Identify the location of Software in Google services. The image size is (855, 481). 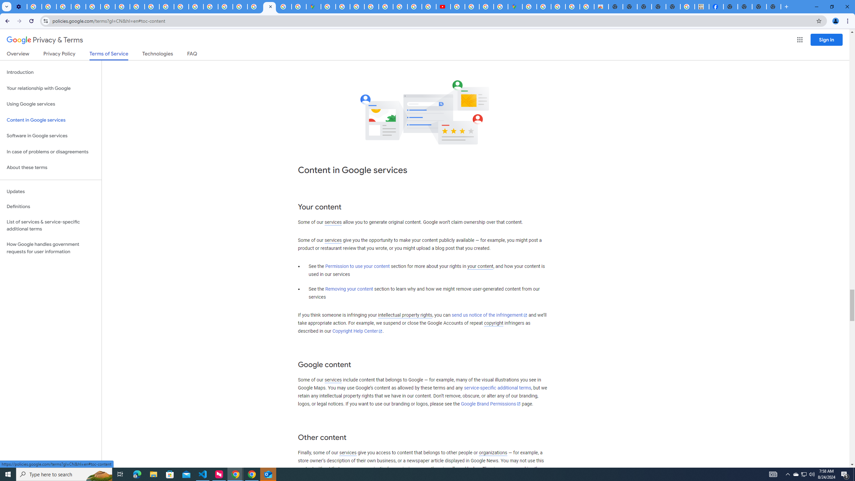
(51, 136).